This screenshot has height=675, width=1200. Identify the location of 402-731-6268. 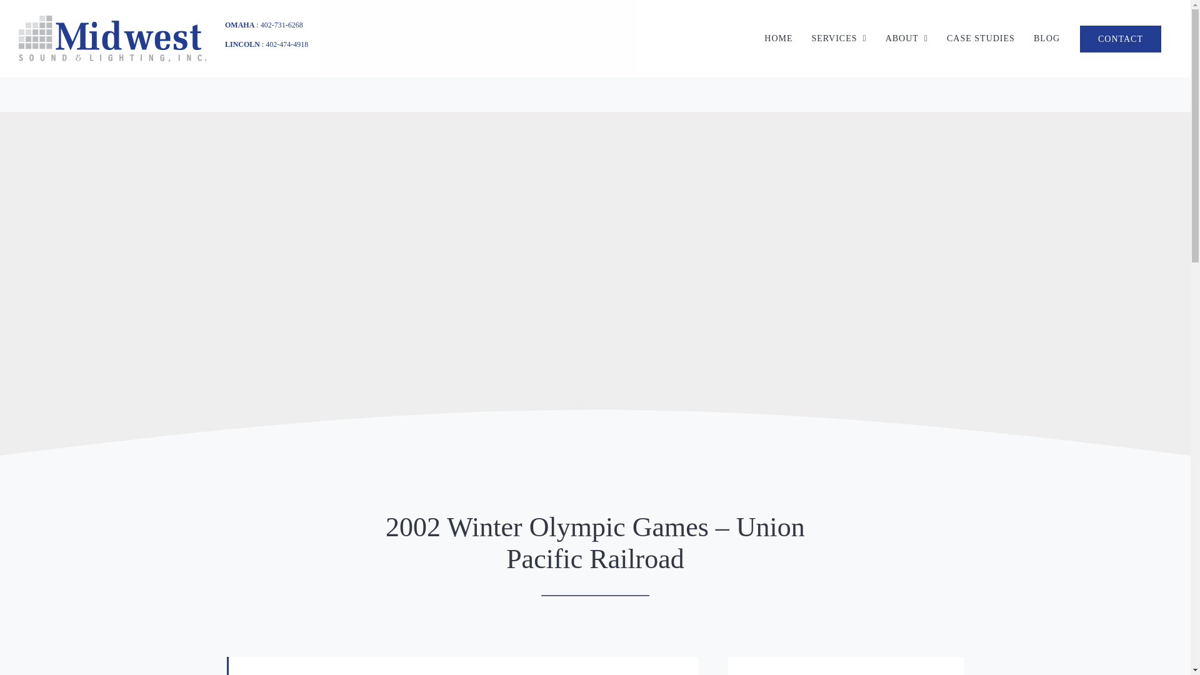
(281, 25).